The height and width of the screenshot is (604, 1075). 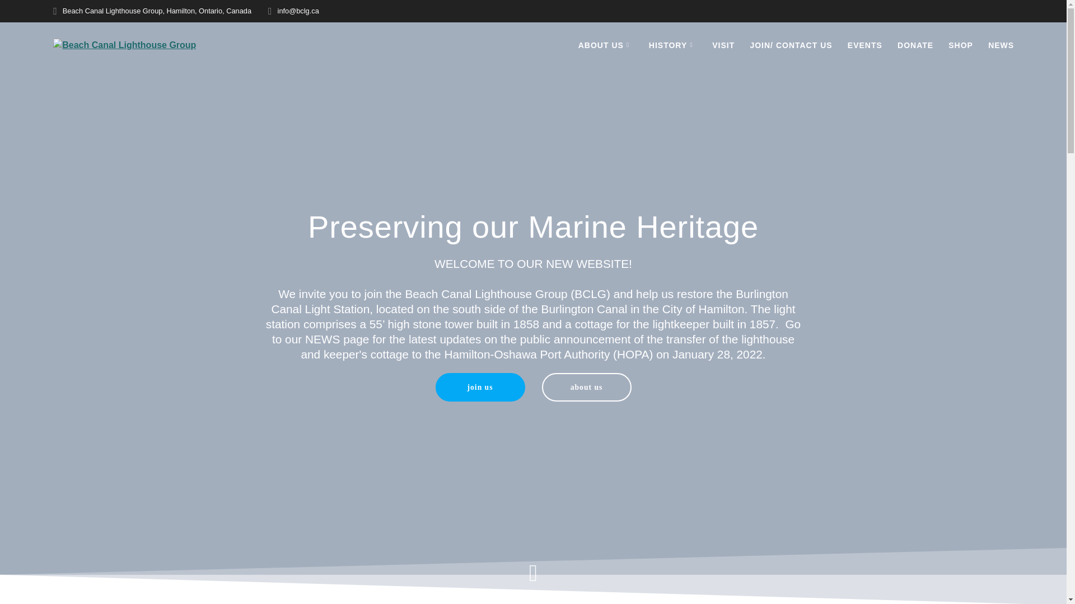 I want to click on DONATE, so click(x=915, y=45).